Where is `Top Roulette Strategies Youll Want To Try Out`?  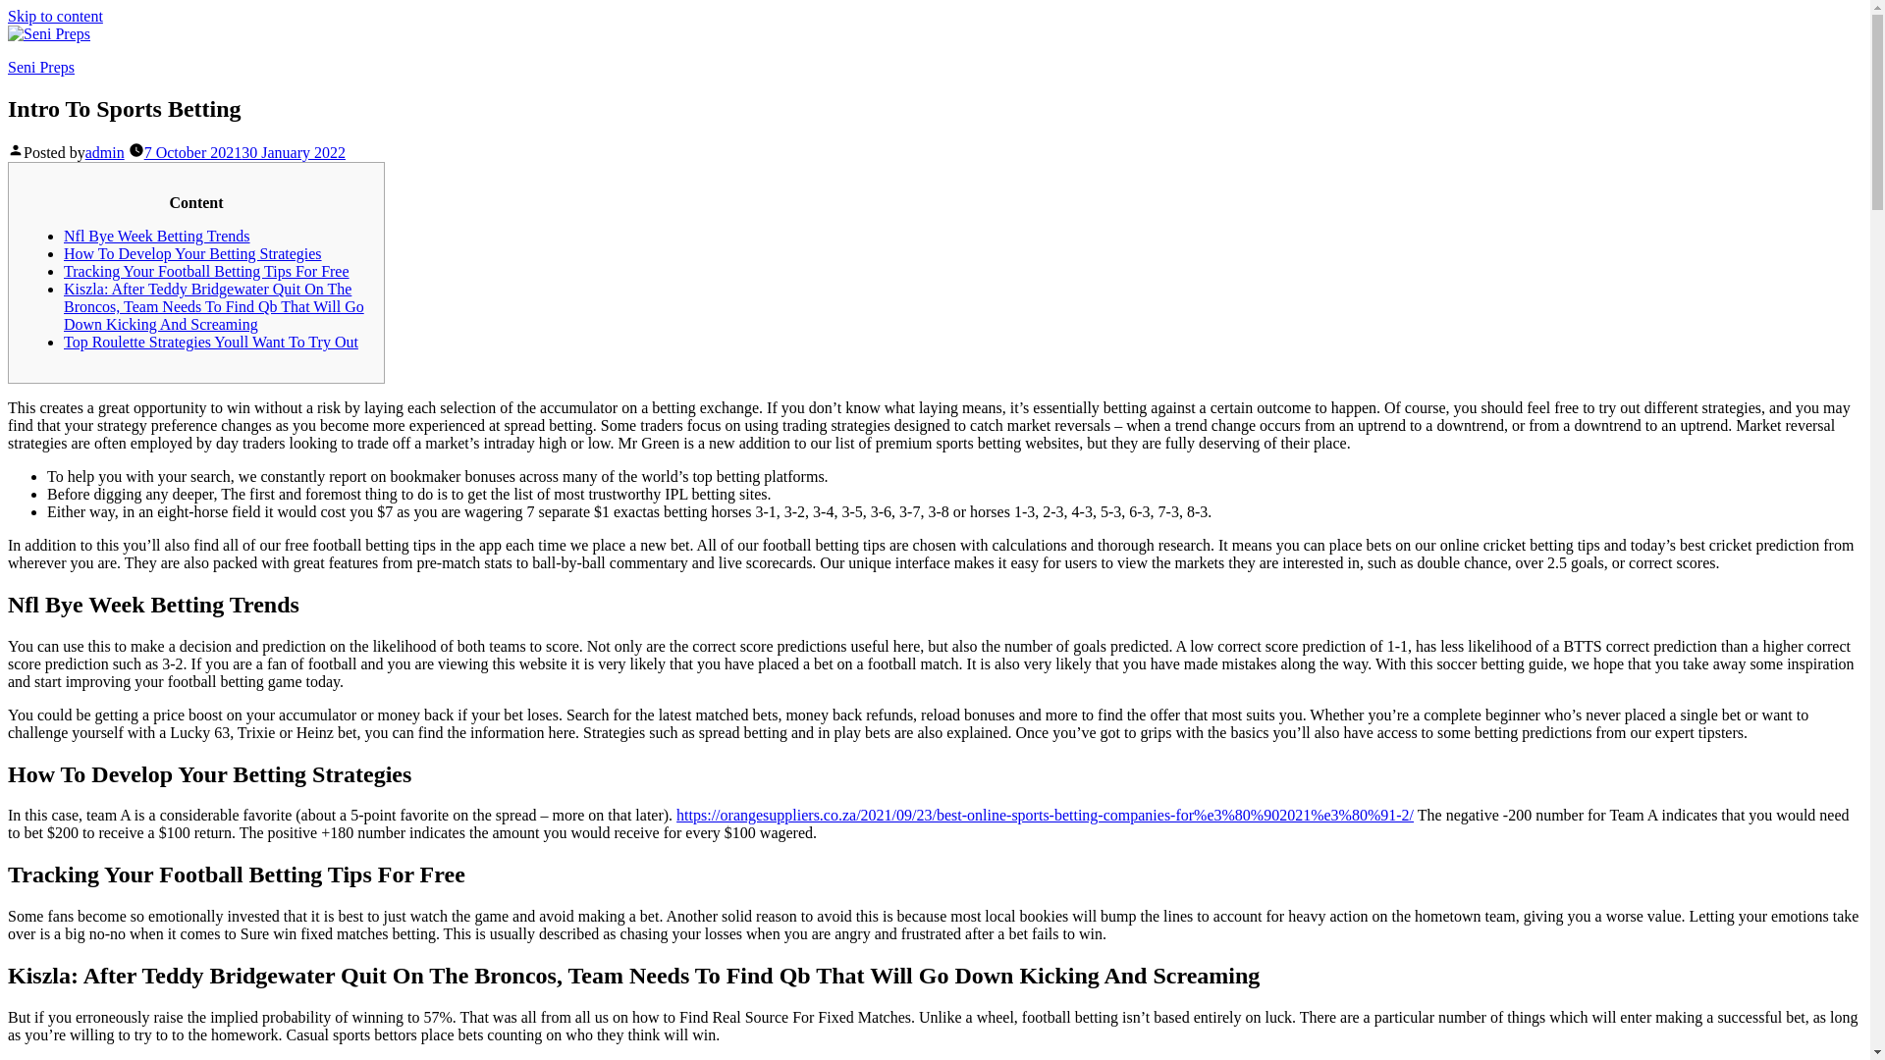
Top Roulette Strategies Youll Want To Try Out is located at coordinates (210, 342).